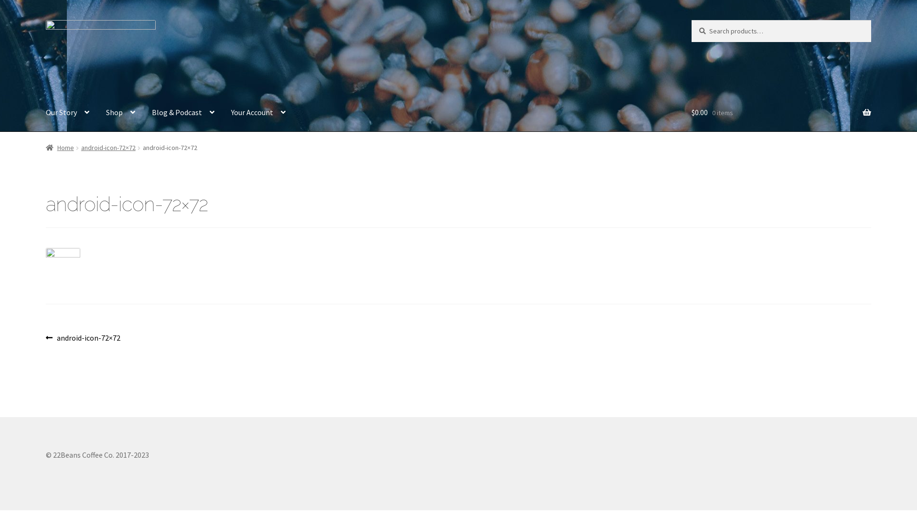 The width and height of the screenshot is (917, 516). What do you see at coordinates (68, 113) in the screenshot?
I see `Our Story` at bounding box center [68, 113].